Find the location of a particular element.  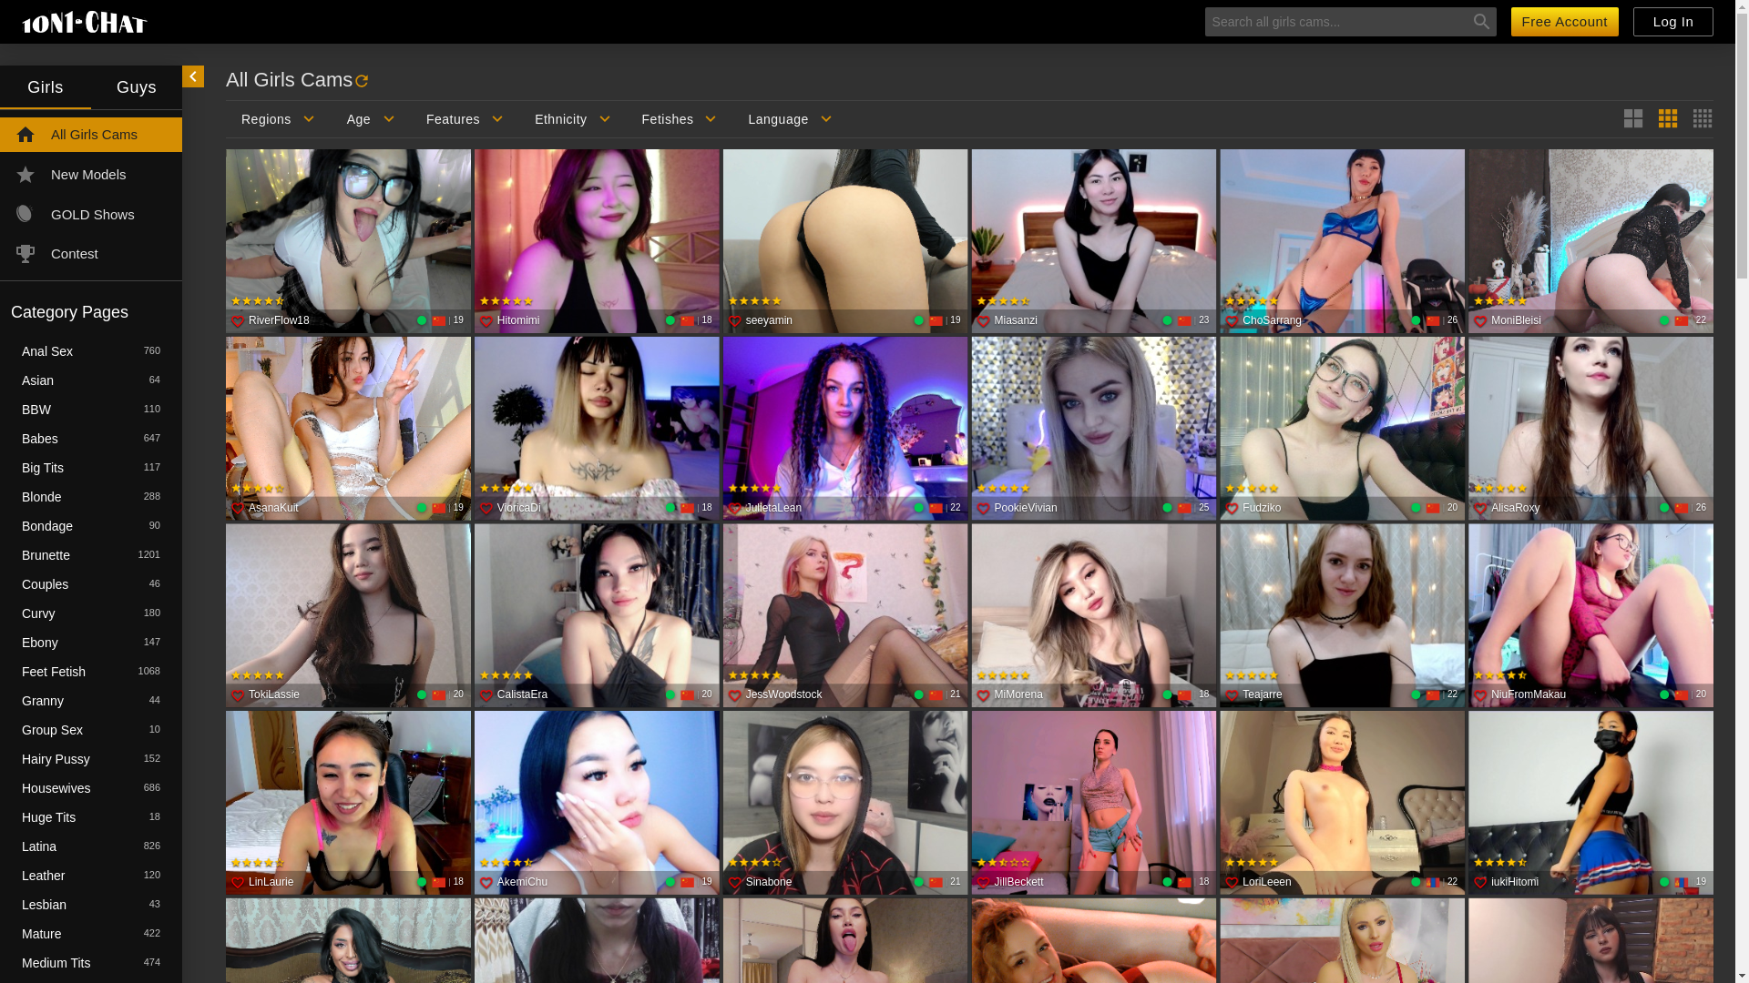

ChoSarrang
26 is located at coordinates (1343, 242).